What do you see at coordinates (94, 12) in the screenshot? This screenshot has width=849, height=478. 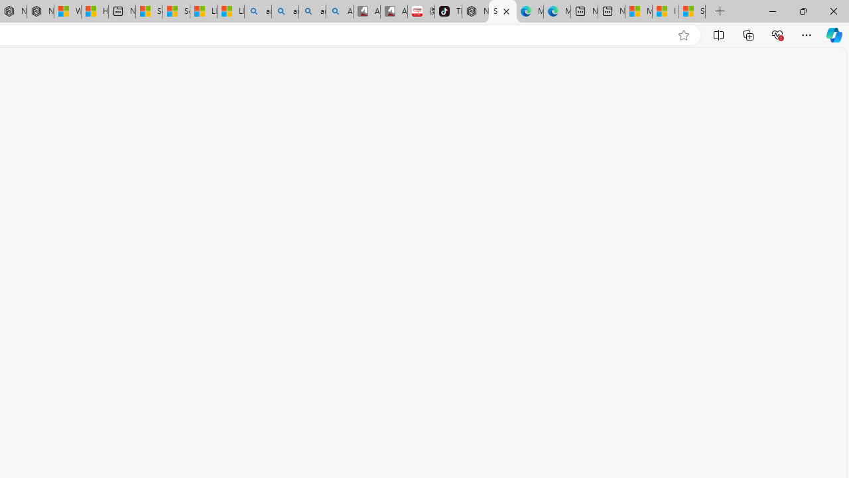 I see `Huge shark washes ashore at New York City beach | Watch` at bounding box center [94, 12].